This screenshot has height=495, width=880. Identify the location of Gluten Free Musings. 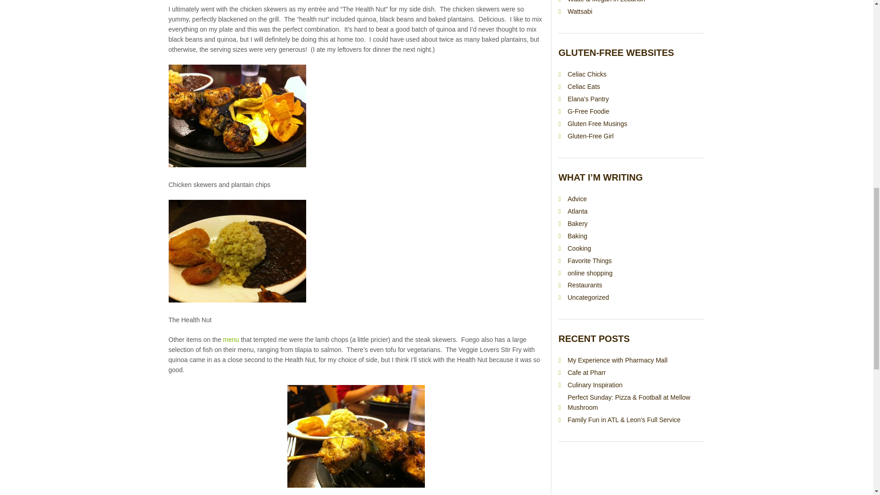
(597, 124).